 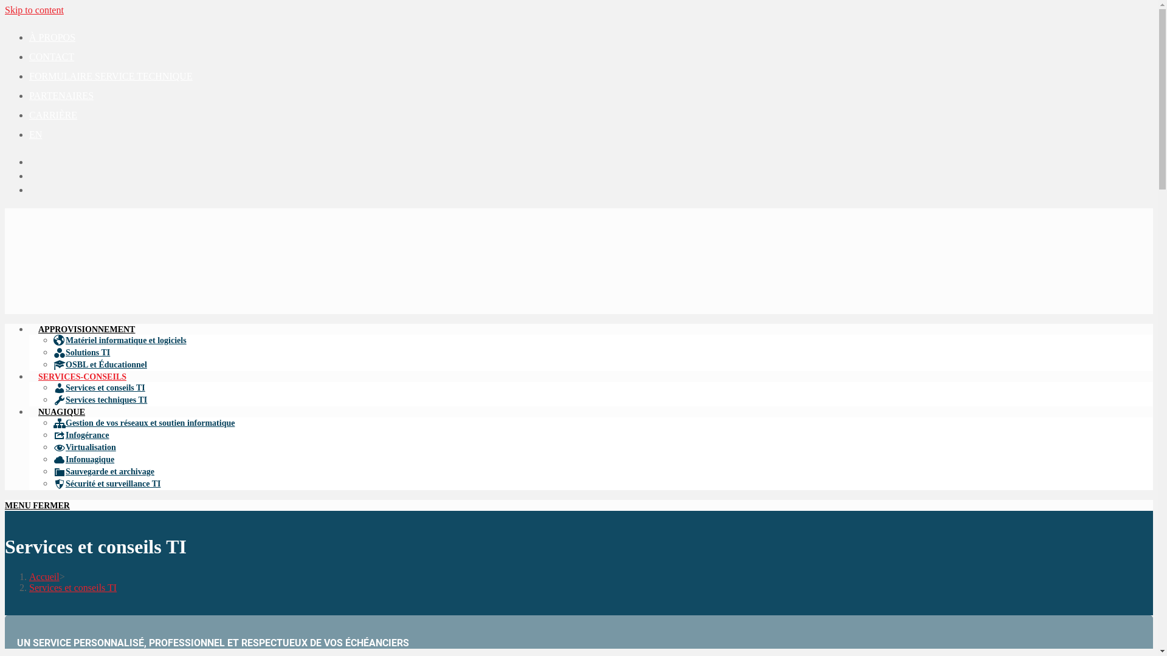 What do you see at coordinates (52, 57) in the screenshot?
I see `CONTACT` at bounding box center [52, 57].